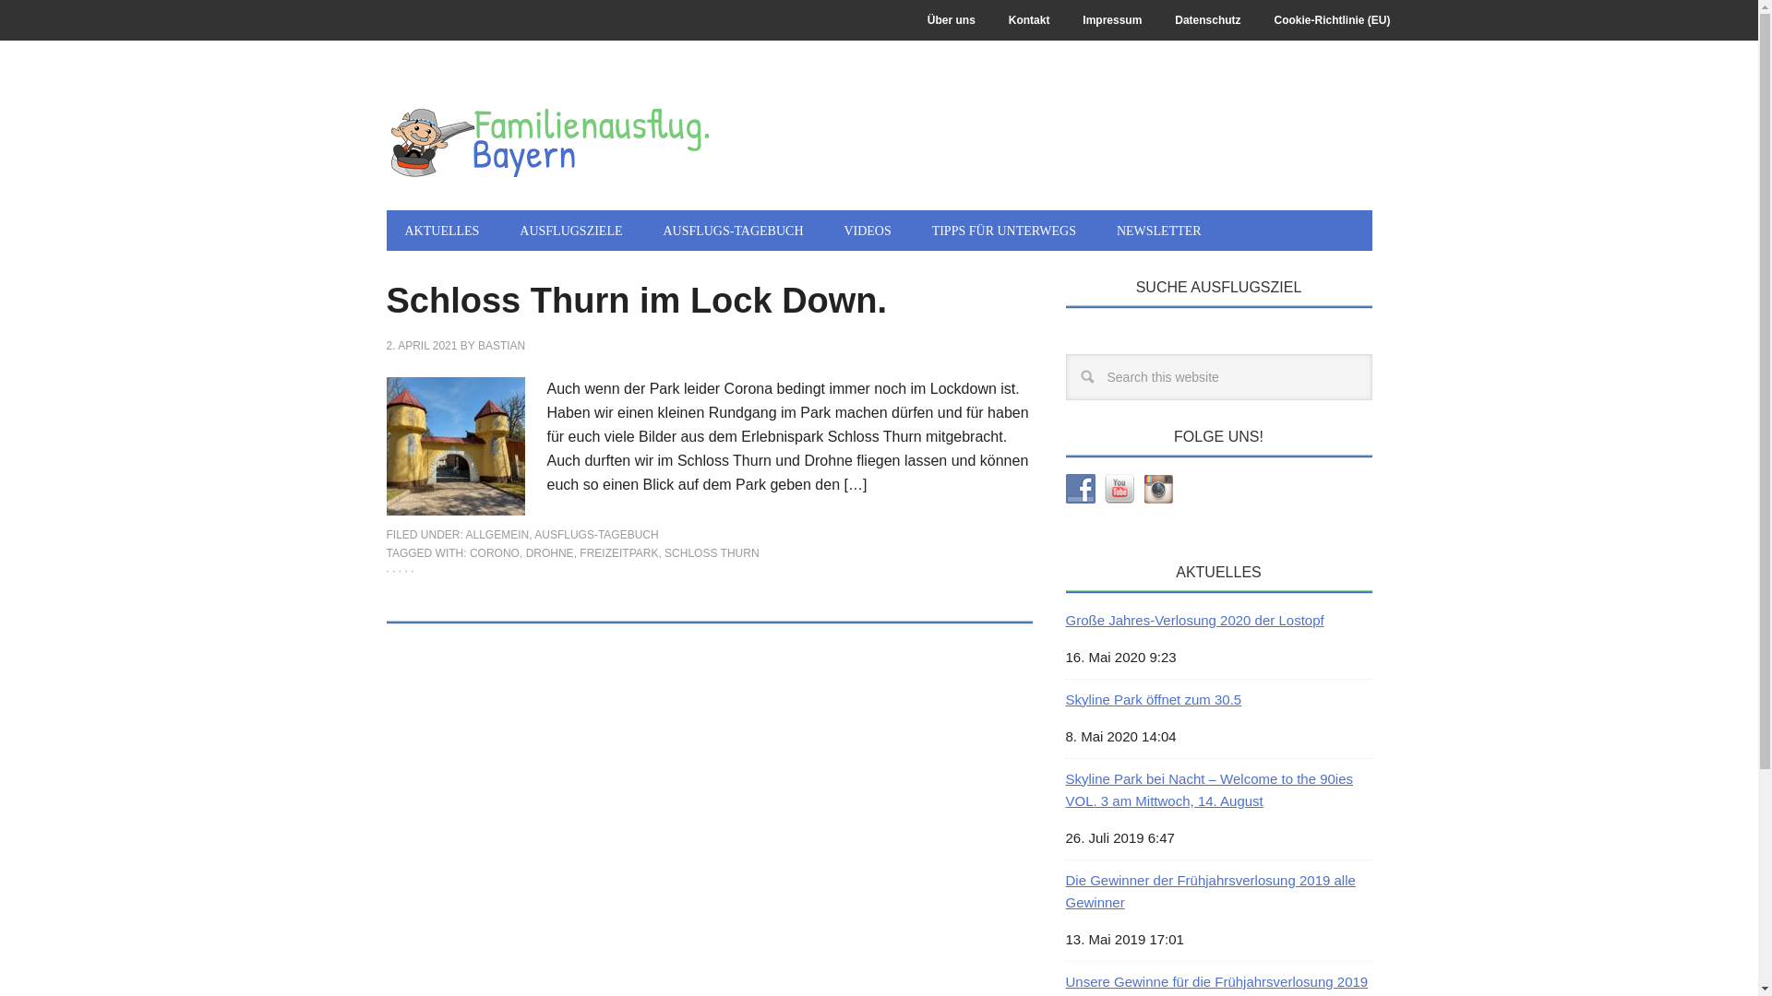 This screenshot has width=1772, height=996. Describe the element at coordinates (637, 301) in the screenshot. I see `Schloss Thurn im Lock Down.` at that location.